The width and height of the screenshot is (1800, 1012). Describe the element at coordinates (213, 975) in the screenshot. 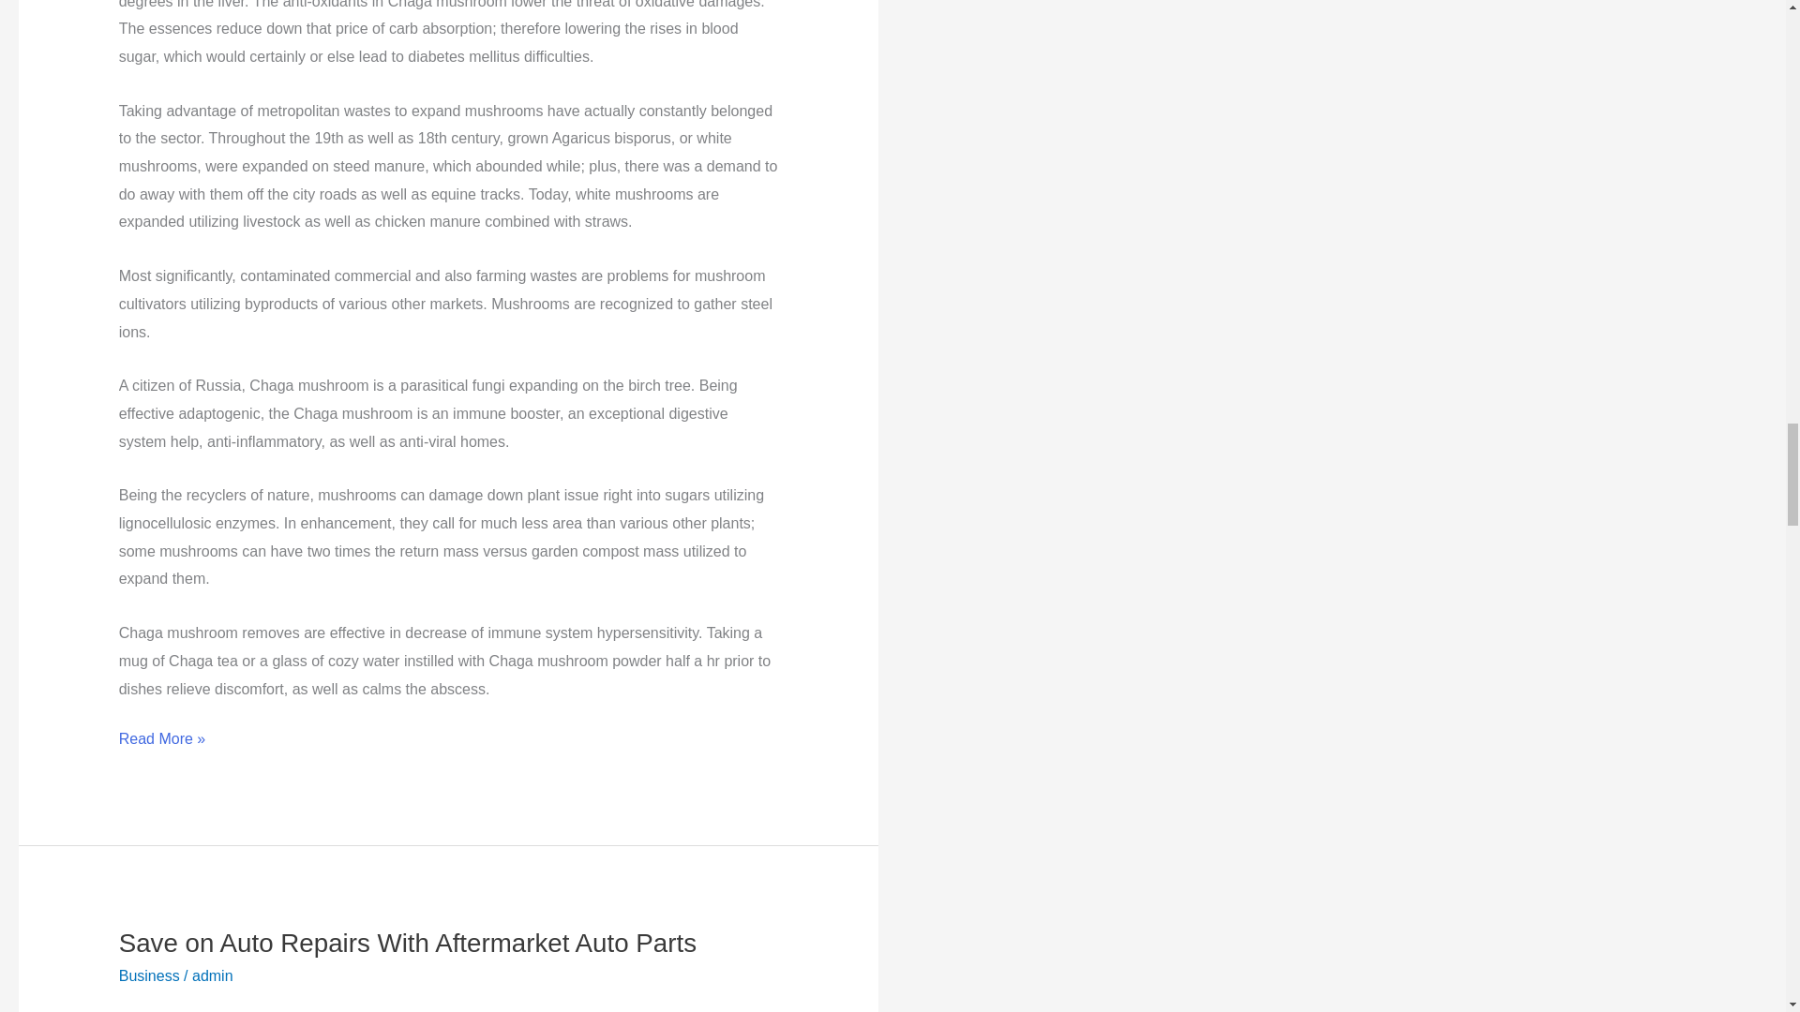

I see `View all posts by admin` at that location.